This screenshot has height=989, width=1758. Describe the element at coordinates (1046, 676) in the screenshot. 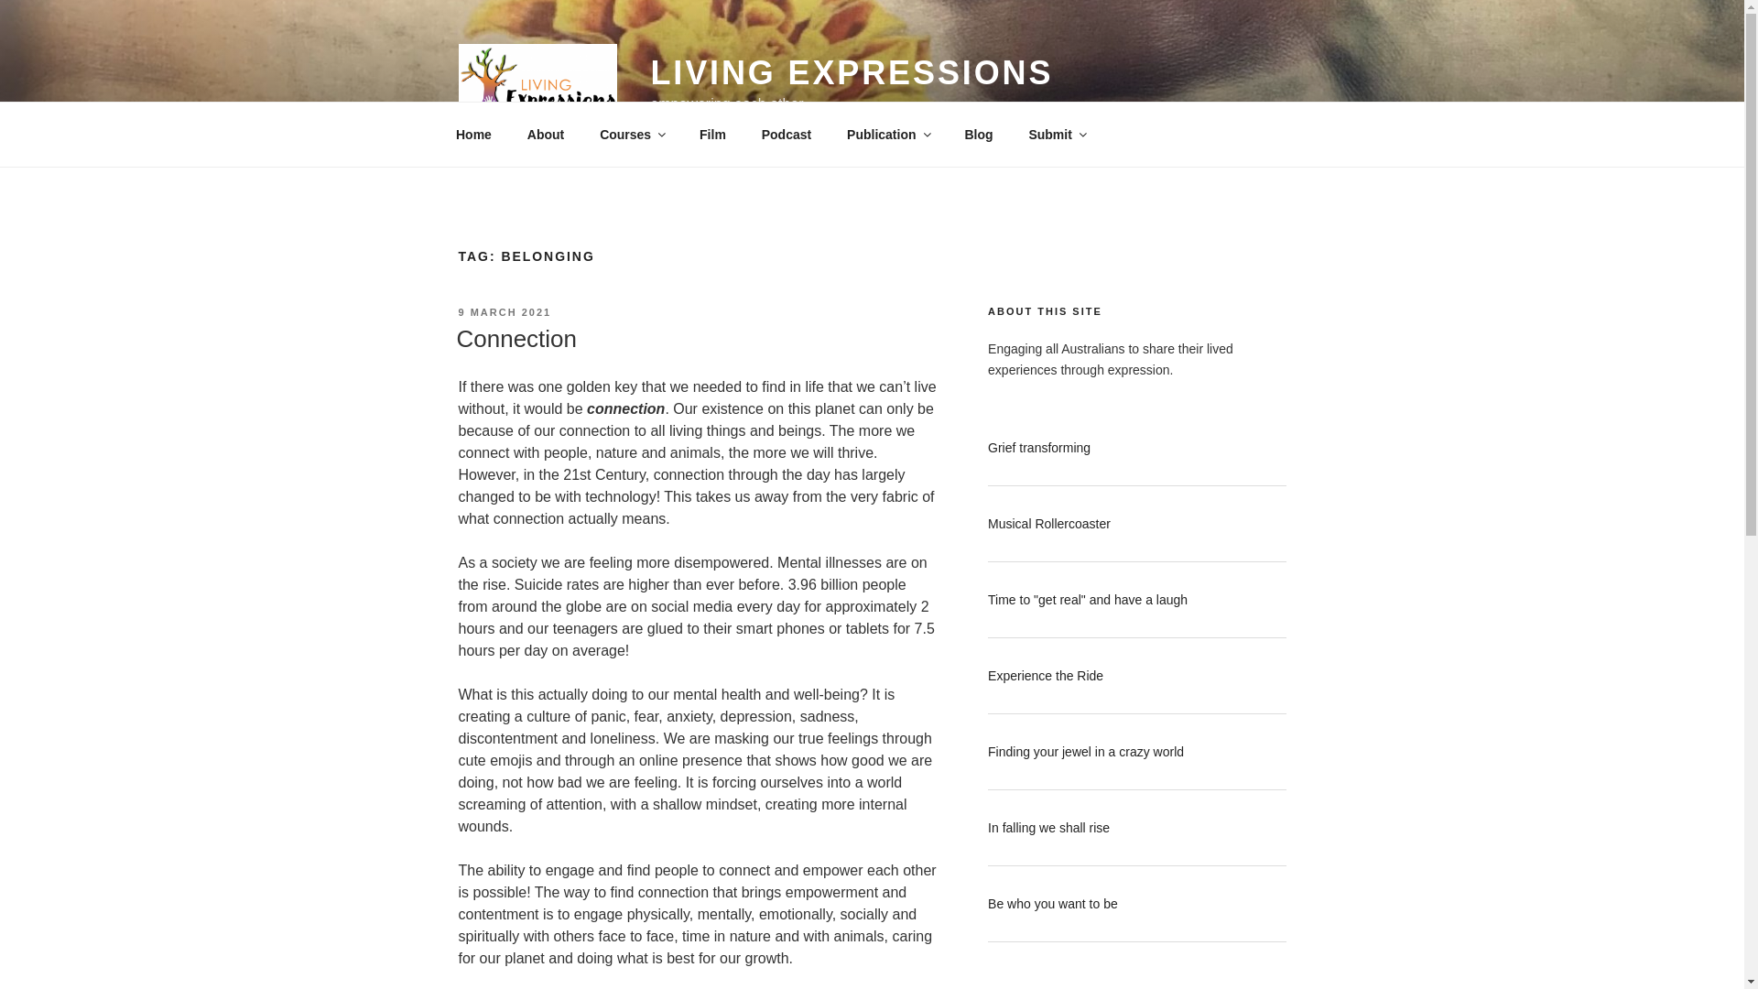

I see `Experience the Ride` at that location.